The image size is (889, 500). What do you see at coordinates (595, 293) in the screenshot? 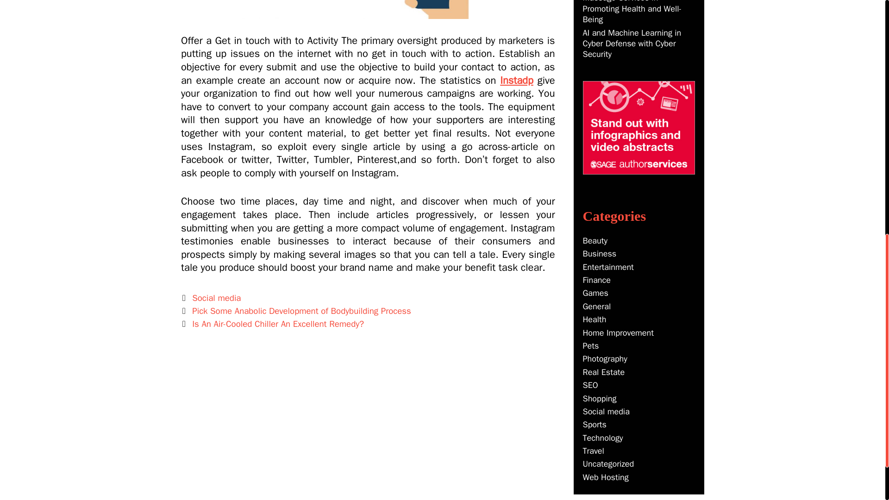
I see `Games` at bounding box center [595, 293].